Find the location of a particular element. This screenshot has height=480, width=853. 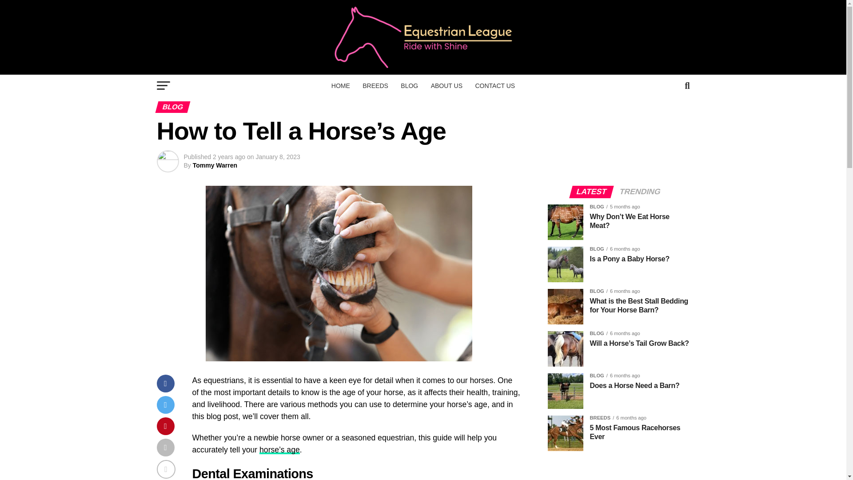

HOME is located at coordinates (340, 86).